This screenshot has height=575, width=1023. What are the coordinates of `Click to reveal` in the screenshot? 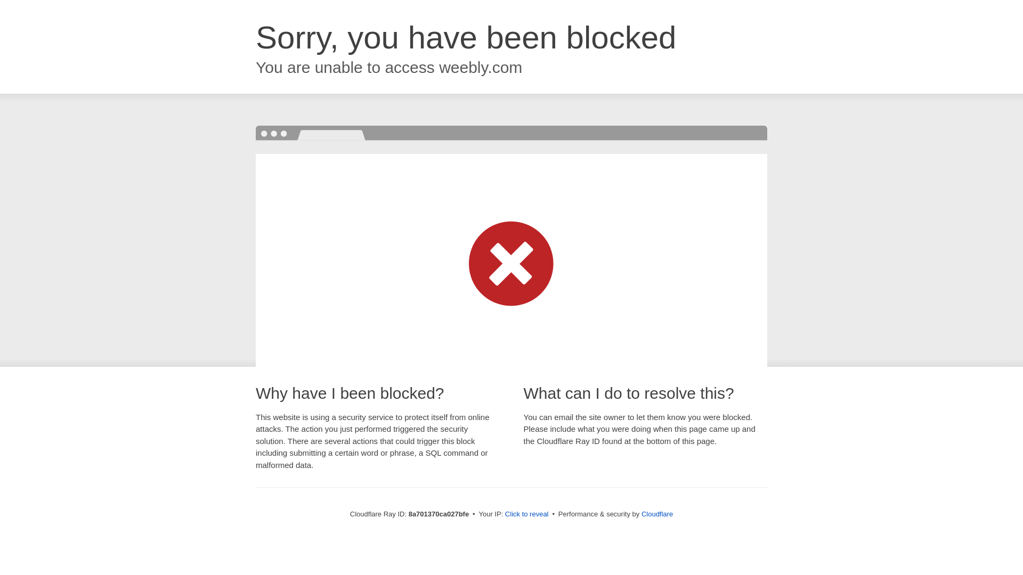 It's located at (526, 514).